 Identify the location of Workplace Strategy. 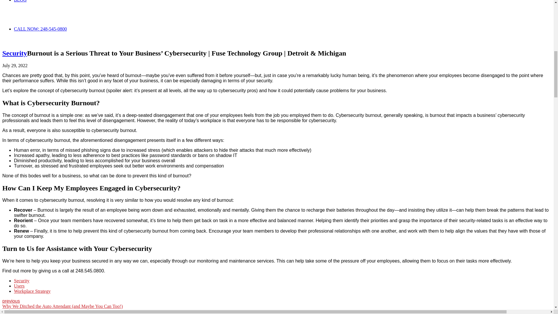
(32, 291).